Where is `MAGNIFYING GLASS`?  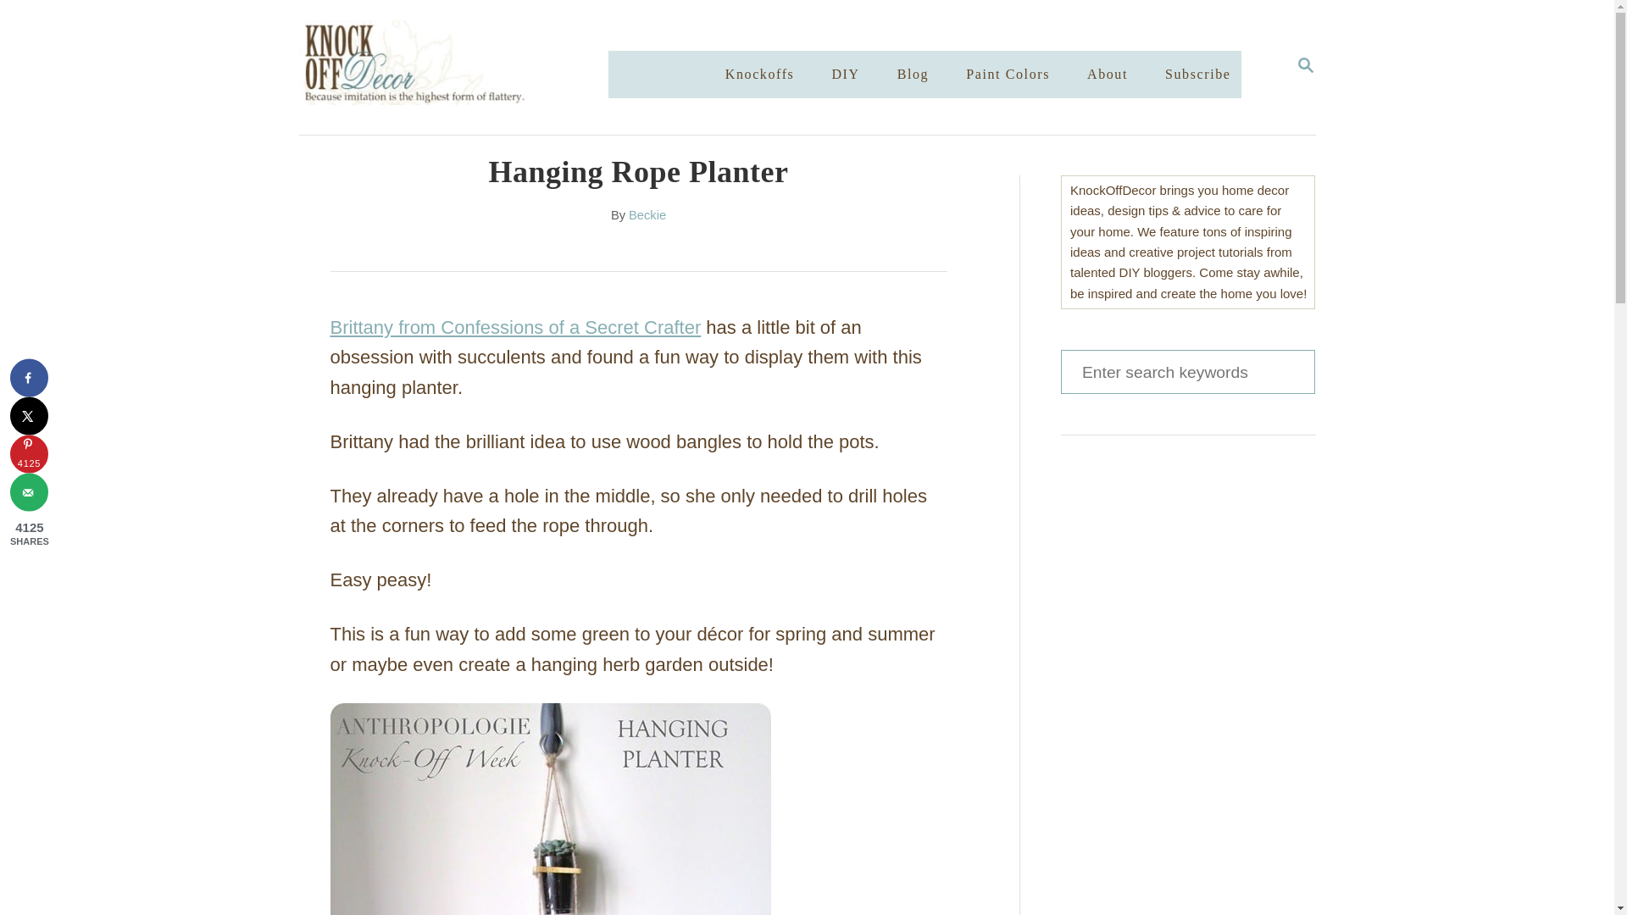 MAGNIFYING GLASS is located at coordinates (1305, 64).